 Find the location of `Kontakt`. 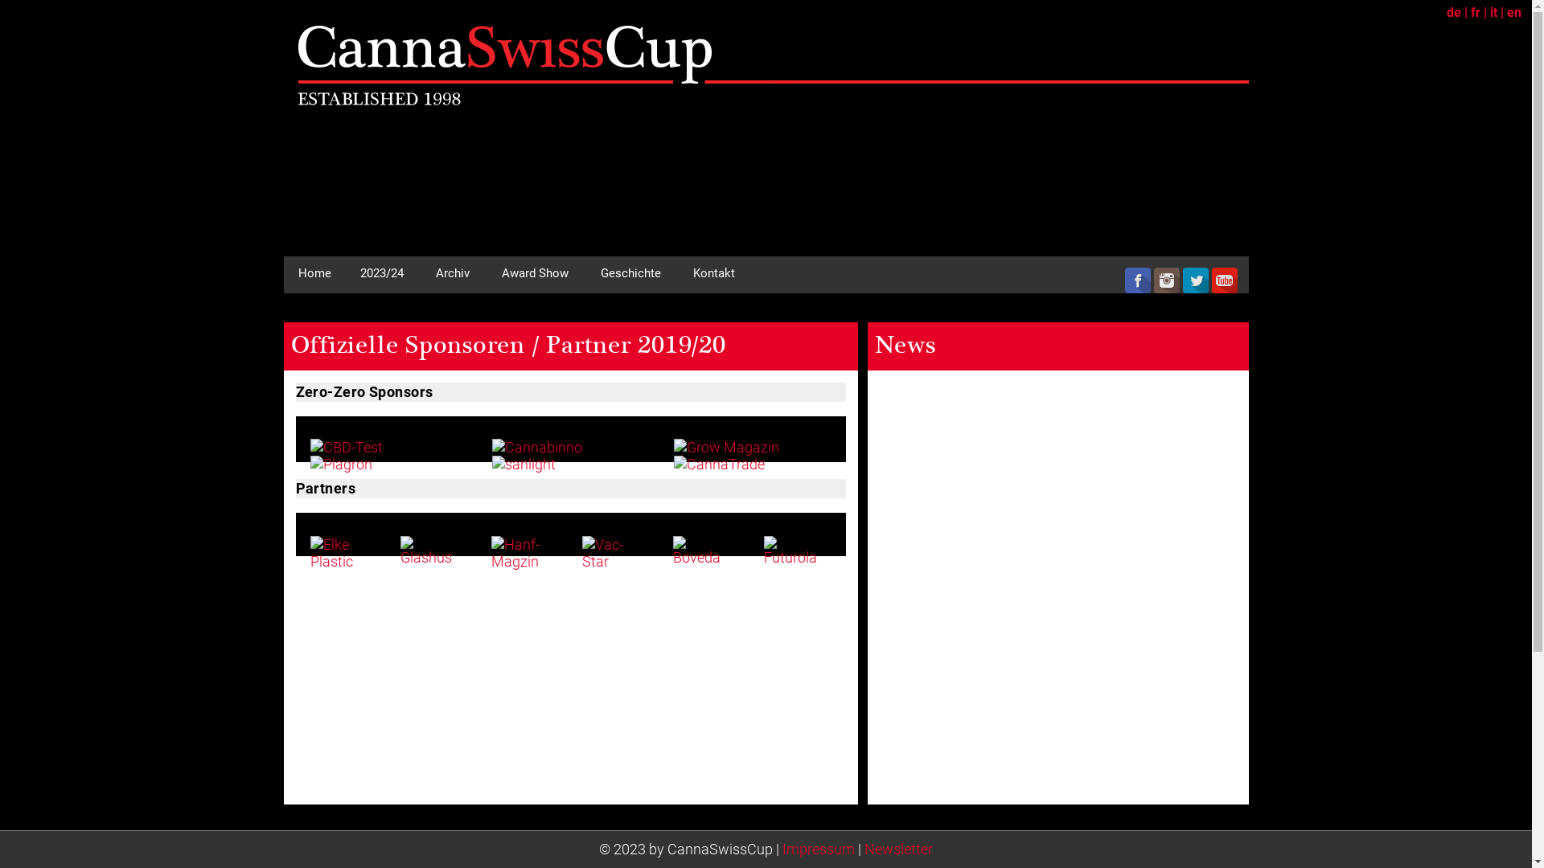

Kontakt is located at coordinates (714, 273).